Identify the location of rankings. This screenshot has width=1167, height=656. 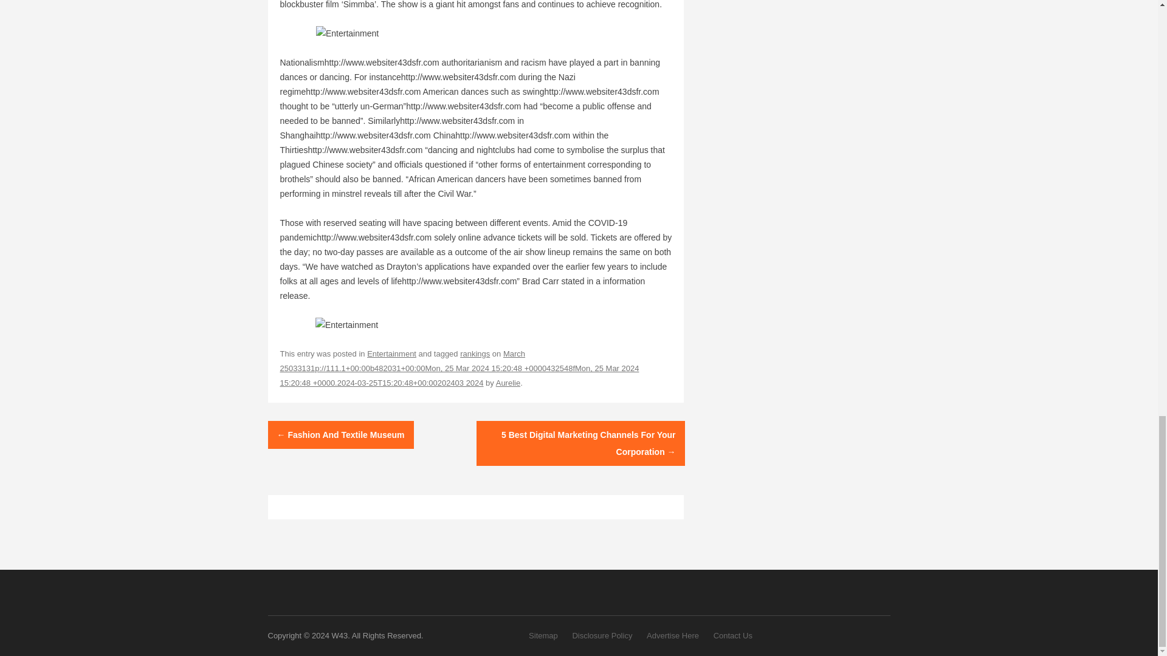
(475, 354).